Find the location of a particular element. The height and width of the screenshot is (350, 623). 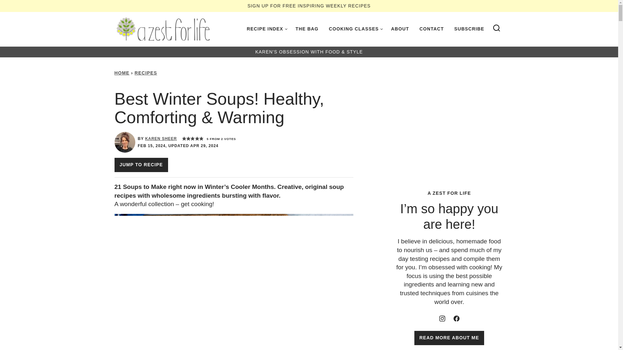

ABOUT is located at coordinates (400, 29).